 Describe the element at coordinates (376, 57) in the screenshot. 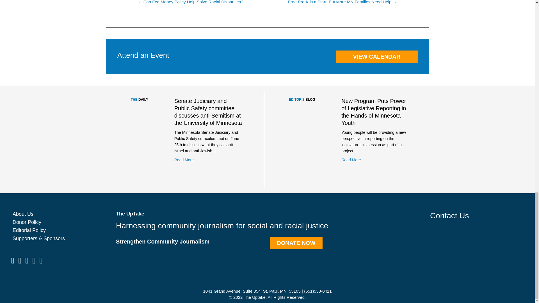

I see `VIEW CALENDAR` at that location.